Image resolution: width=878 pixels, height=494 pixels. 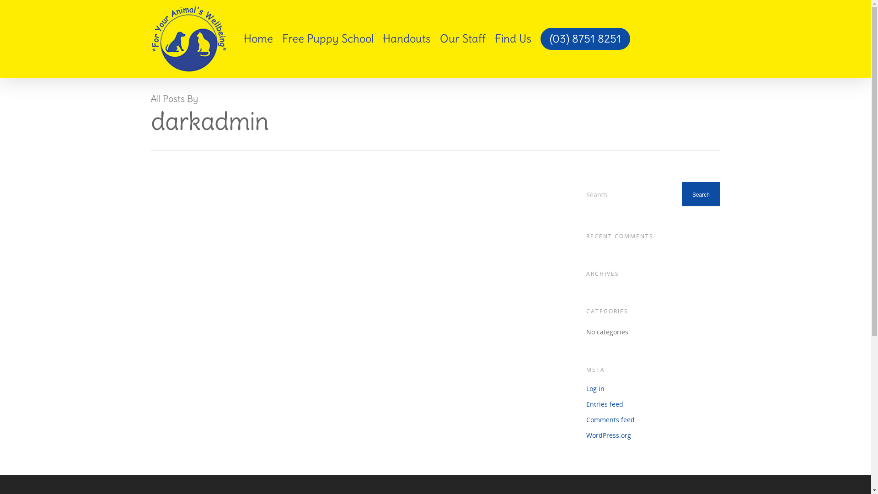 I want to click on Log in, so click(x=653, y=389).